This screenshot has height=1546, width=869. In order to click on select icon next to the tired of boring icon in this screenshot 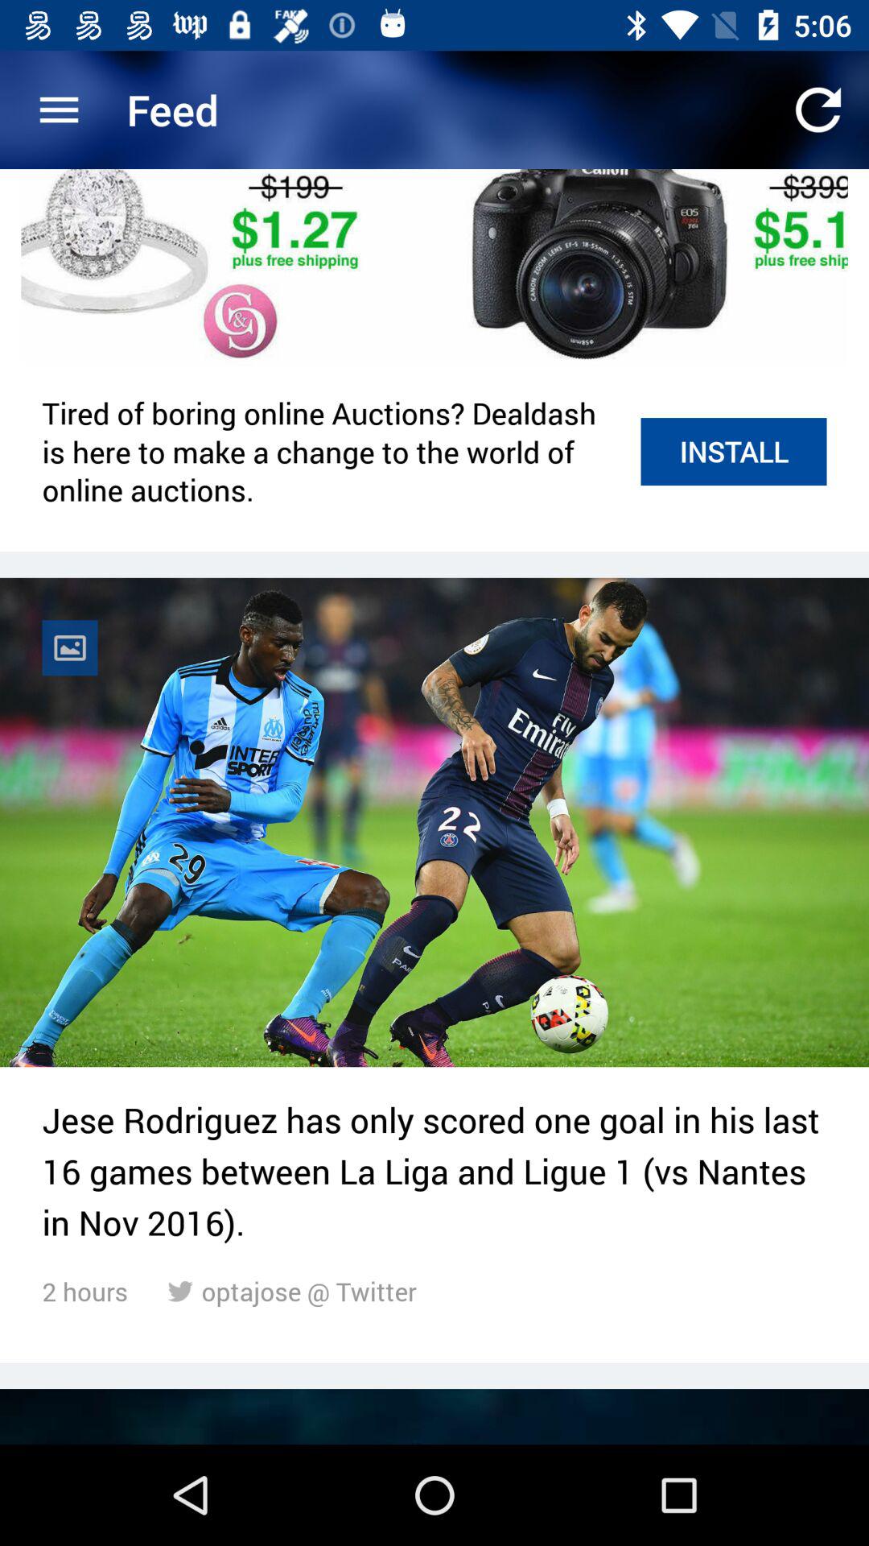, I will do `click(734, 451)`.